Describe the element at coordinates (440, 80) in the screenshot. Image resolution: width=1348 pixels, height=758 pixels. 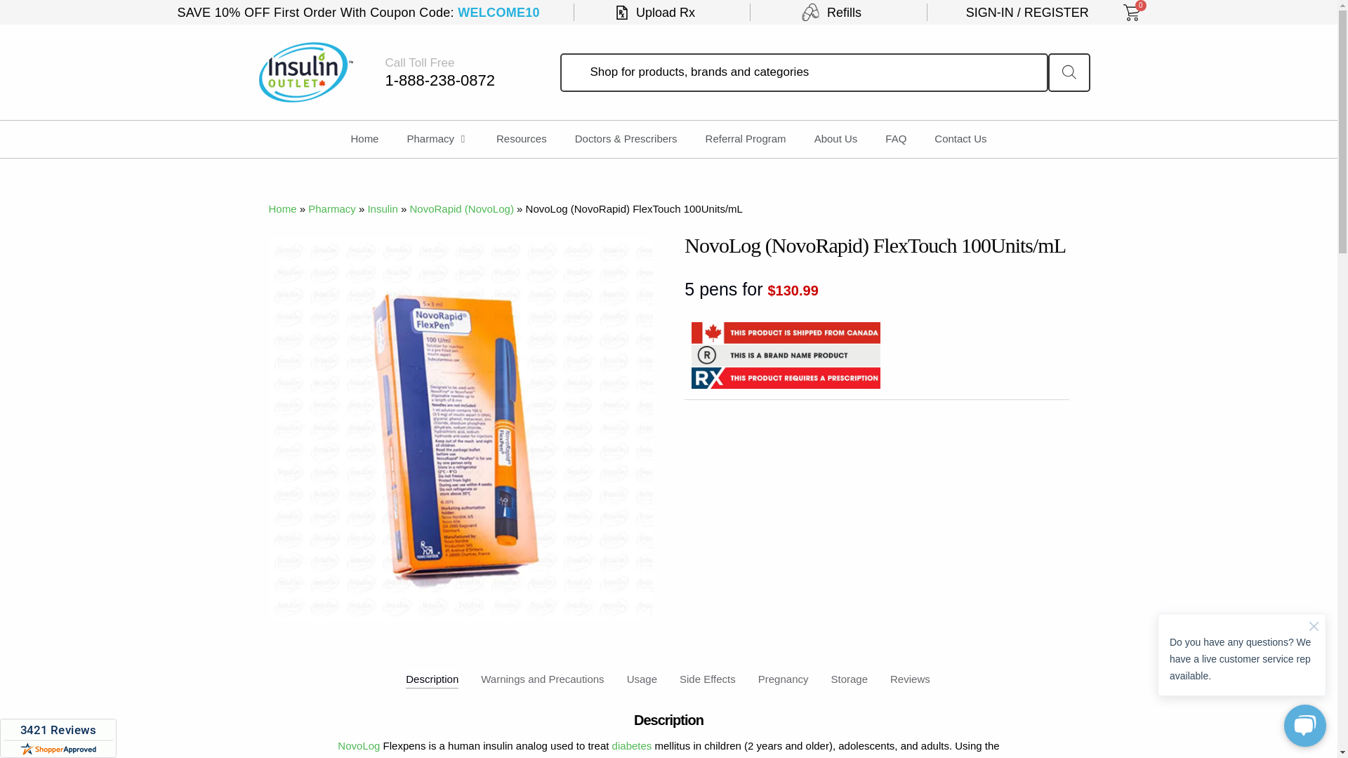
I see `1-888-238-0872` at that location.